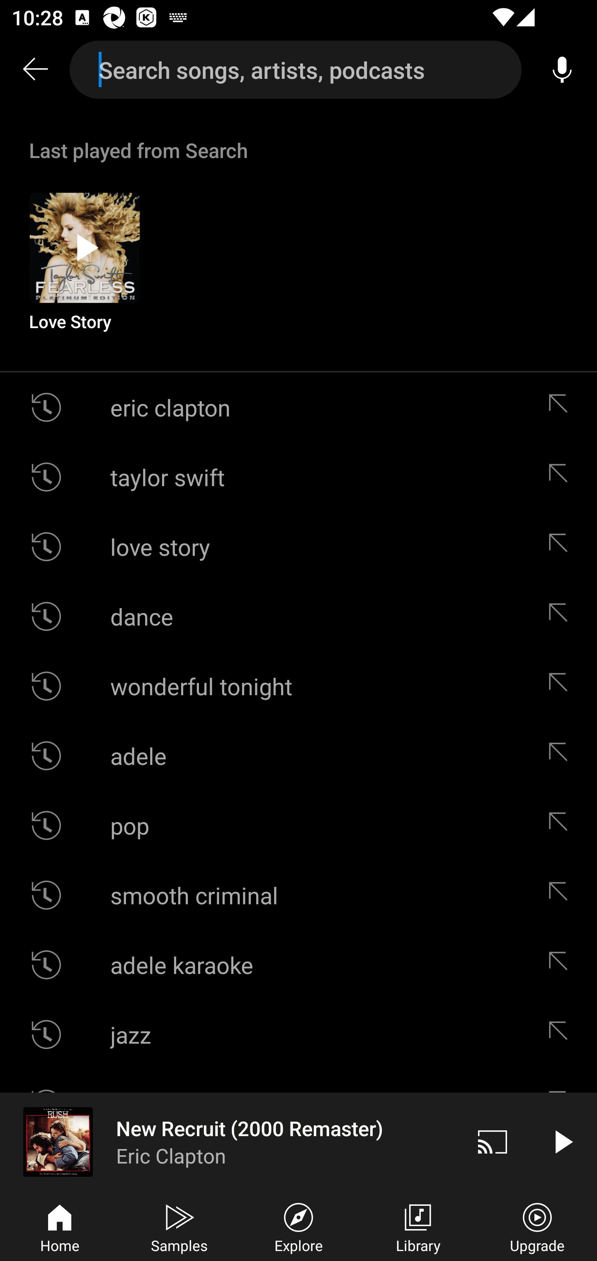 The height and width of the screenshot is (1261, 597). Describe the element at coordinates (562, 547) in the screenshot. I see `Edit suggestion love story` at that location.